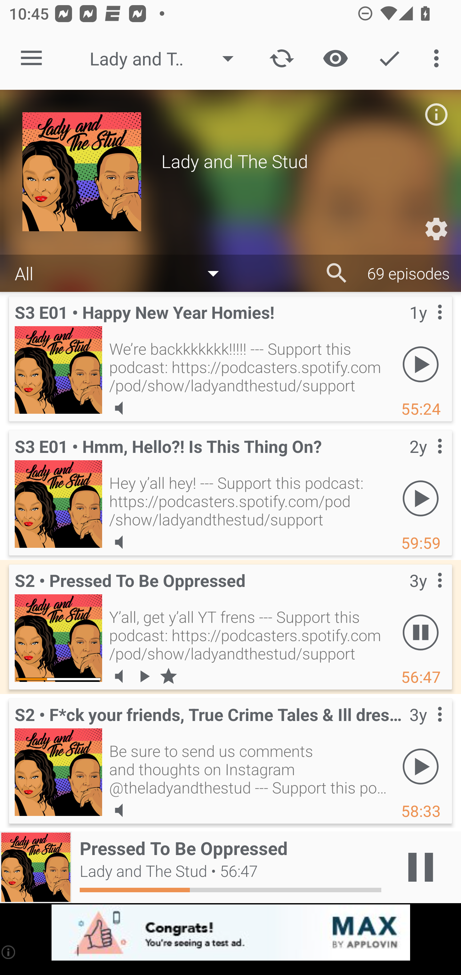 The image size is (461, 975). Describe the element at coordinates (436, 229) in the screenshot. I see `Custom Settings` at that location.